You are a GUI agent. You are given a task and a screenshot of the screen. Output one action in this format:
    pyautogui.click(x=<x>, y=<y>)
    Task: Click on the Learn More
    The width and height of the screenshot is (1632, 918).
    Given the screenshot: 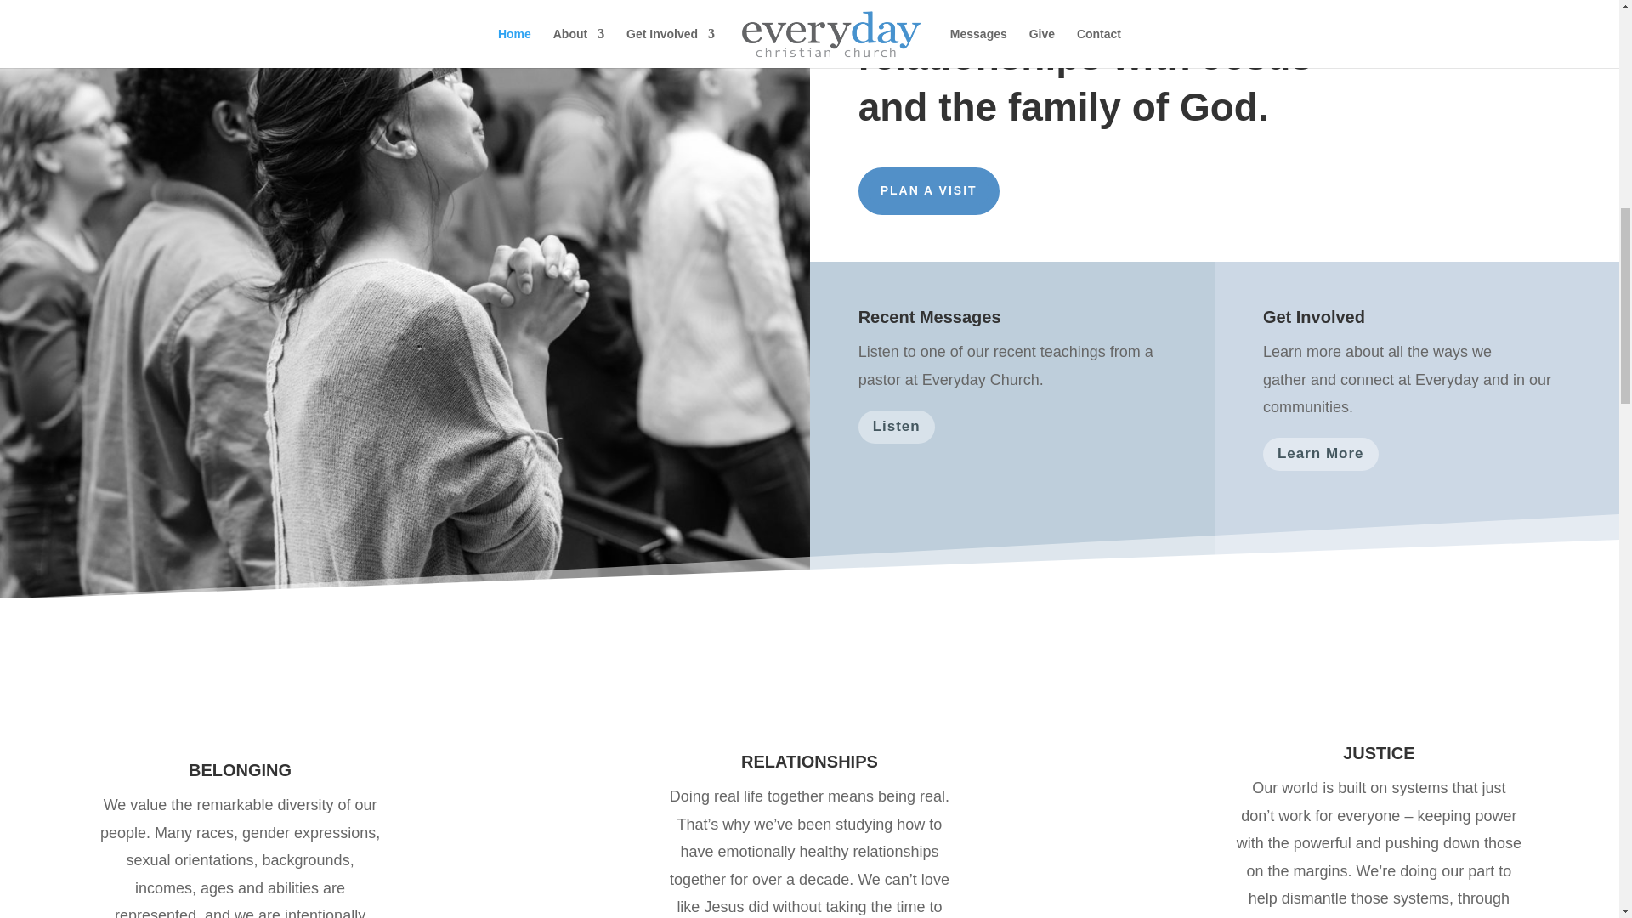 What is the action you would take?
    pyautogui.click(x=1321, y=454)
    